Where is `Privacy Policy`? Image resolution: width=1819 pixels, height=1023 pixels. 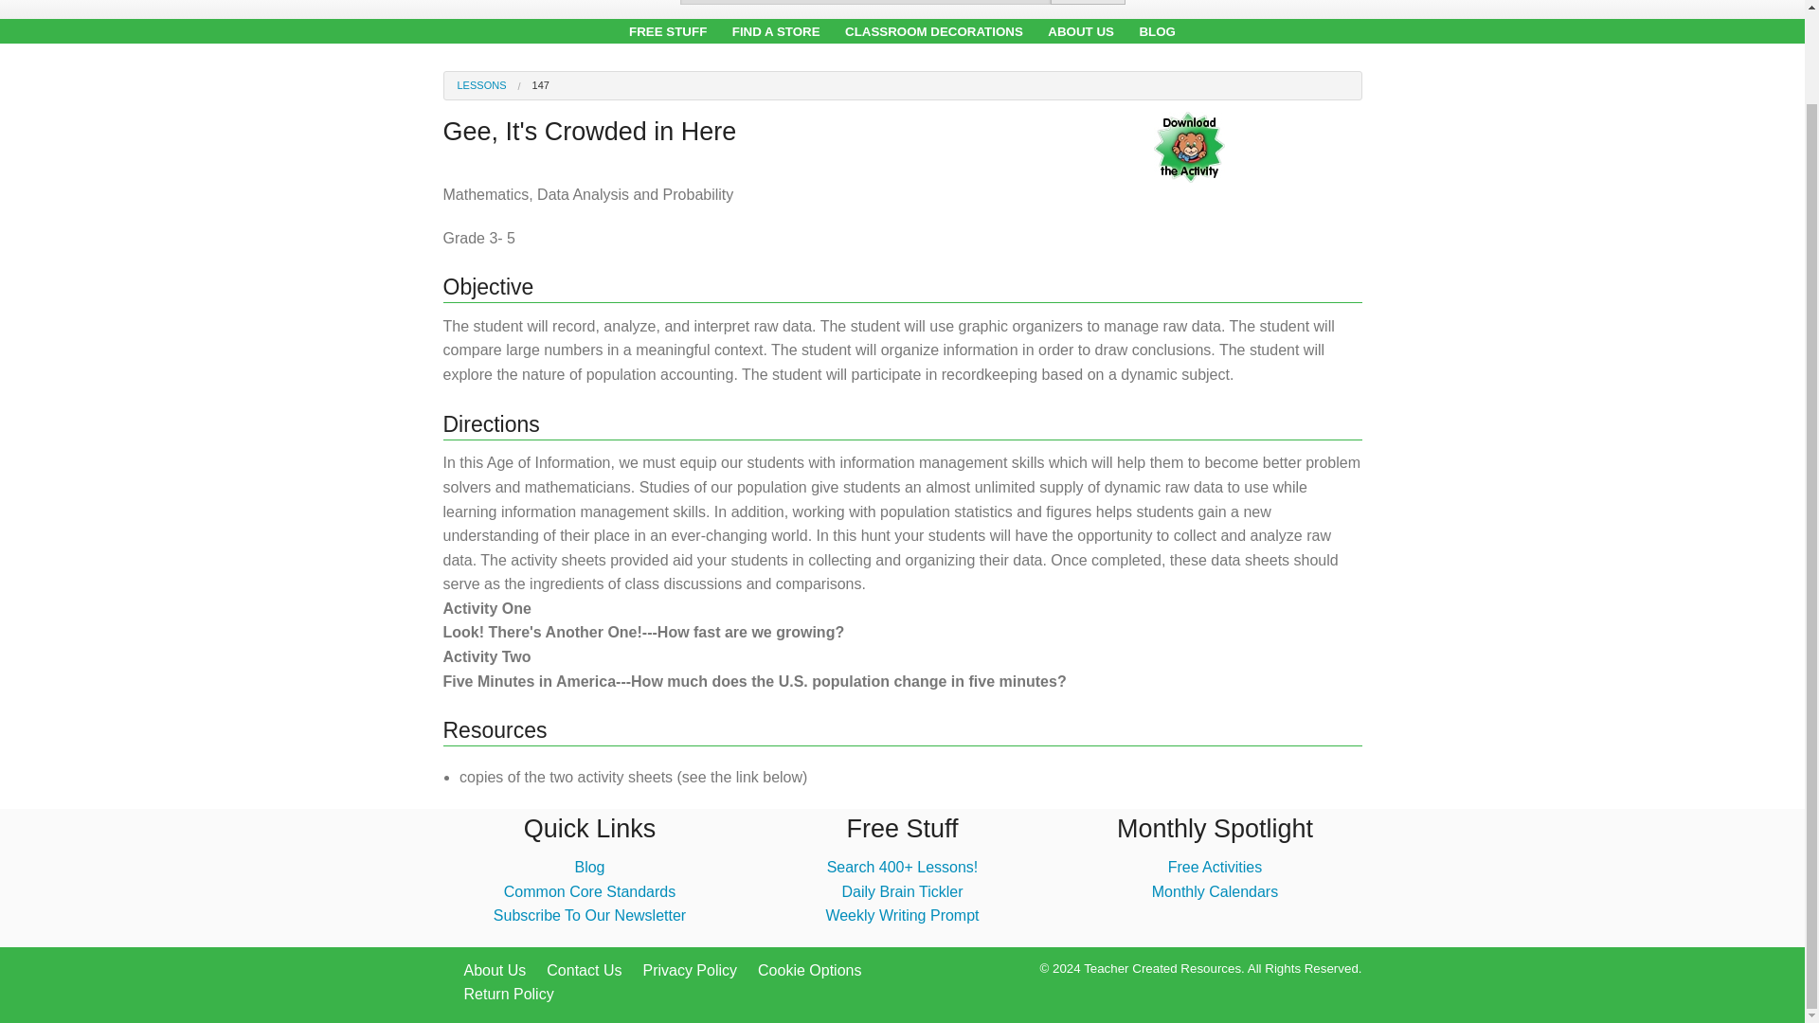
Privacy Policy is located at coordinates (689, 970).